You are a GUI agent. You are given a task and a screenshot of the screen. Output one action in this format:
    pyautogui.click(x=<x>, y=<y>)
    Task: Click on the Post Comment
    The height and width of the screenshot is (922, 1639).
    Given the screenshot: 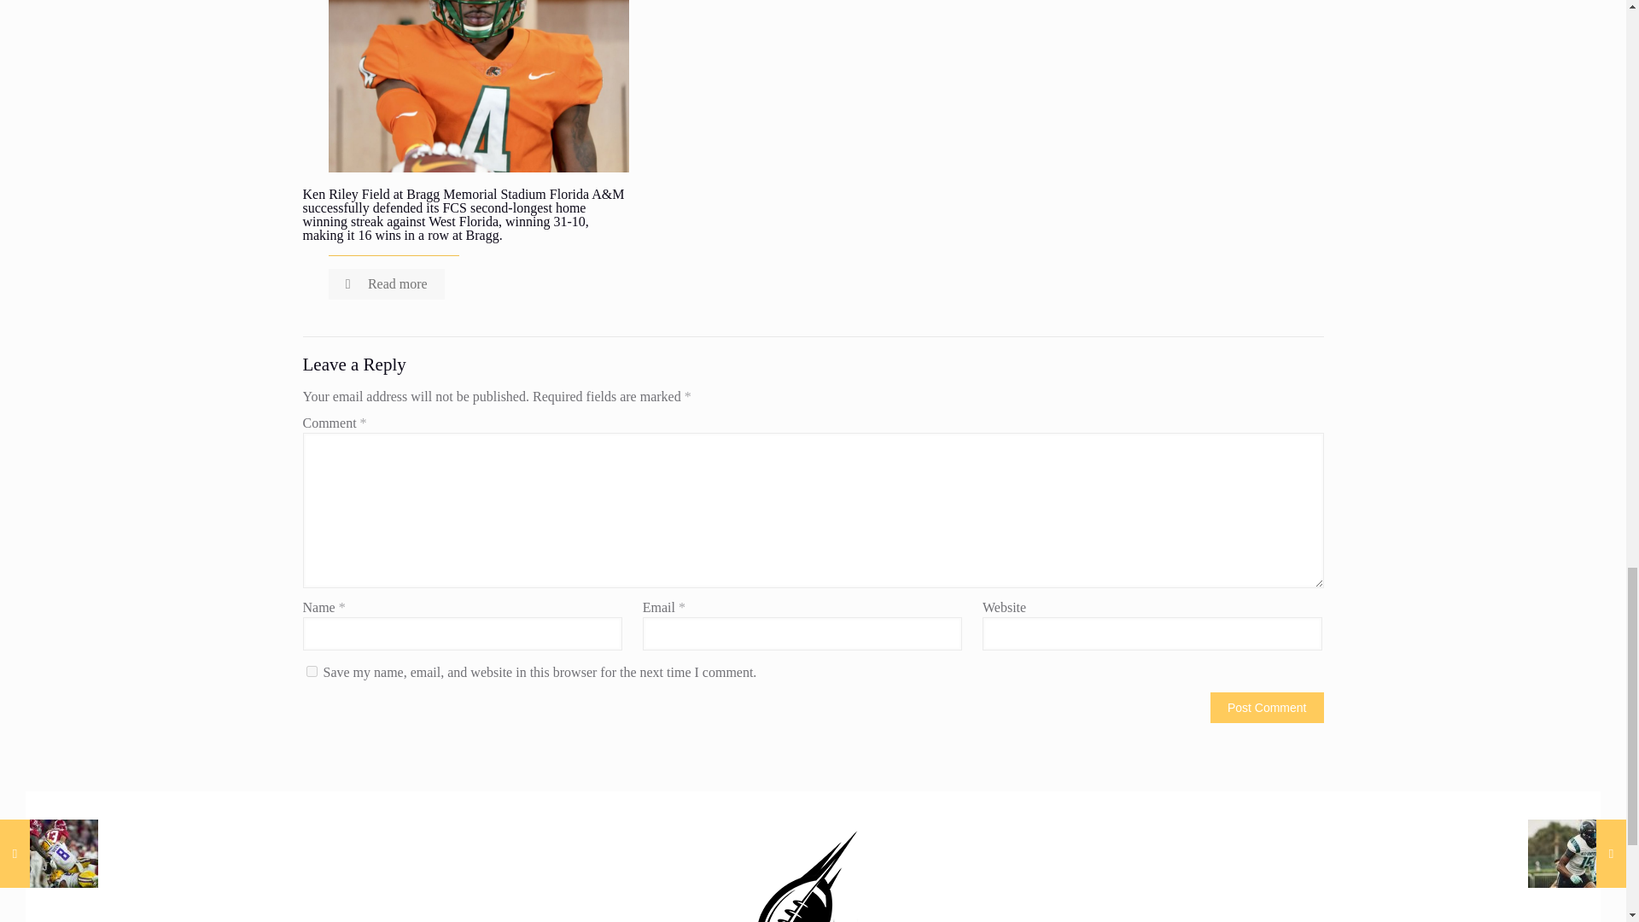 What is the action you would take?
    pyautogui.click(x=1267, y=707)
    